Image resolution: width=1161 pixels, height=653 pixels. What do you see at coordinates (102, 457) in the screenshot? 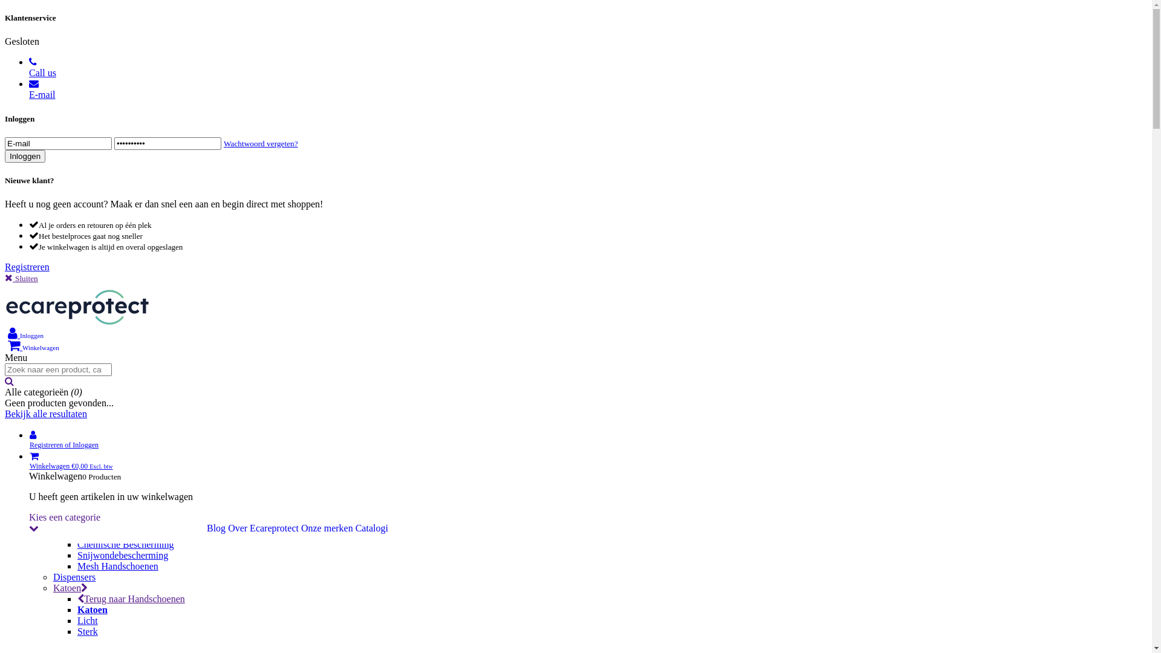
I see `Met Noppen` at bounding box center [102, 457].